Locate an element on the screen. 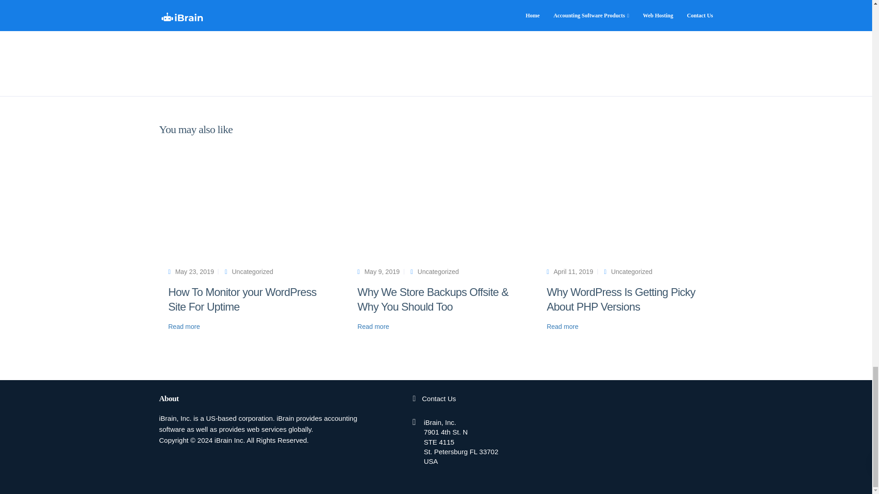  Contact Us is located at coordinates (439, 398).